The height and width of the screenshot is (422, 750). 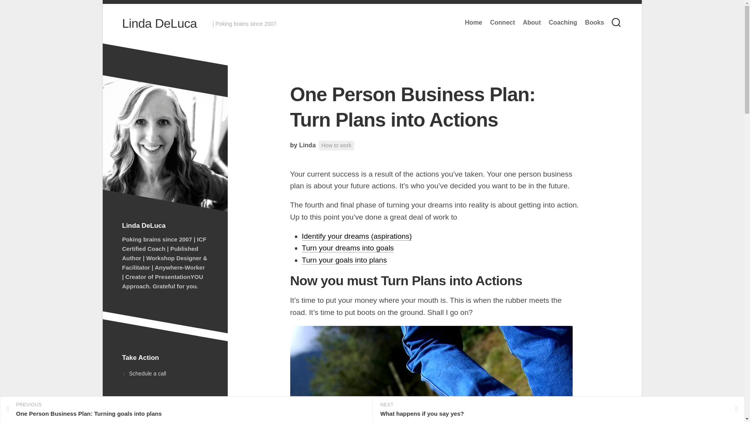 What do you see at coordinates (348, 248) in the screenshot?
I see `Turn your dreams into goals` at bounding box center [348, 248].